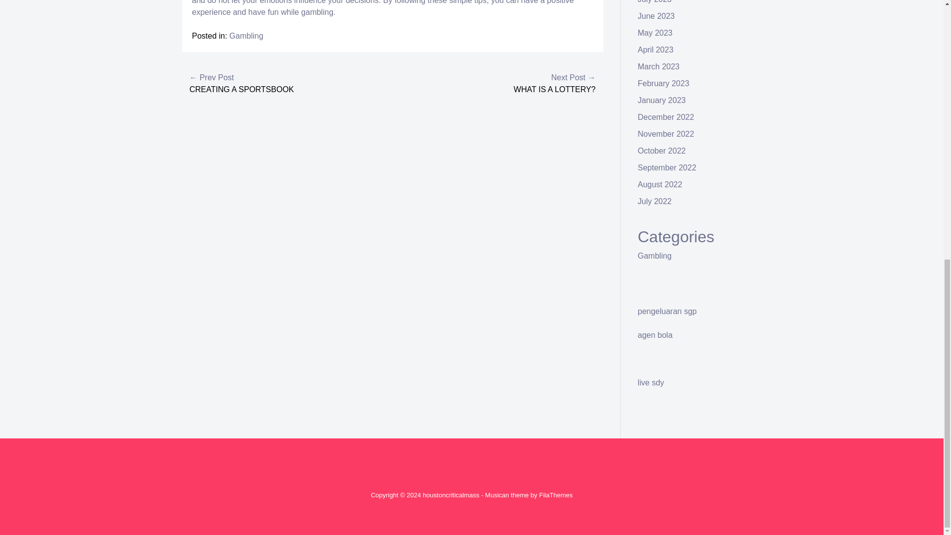 The image size is (951, 535). Describe the element at coordinates (655, 201) in the screenshot. I see `July 2022` at that location.